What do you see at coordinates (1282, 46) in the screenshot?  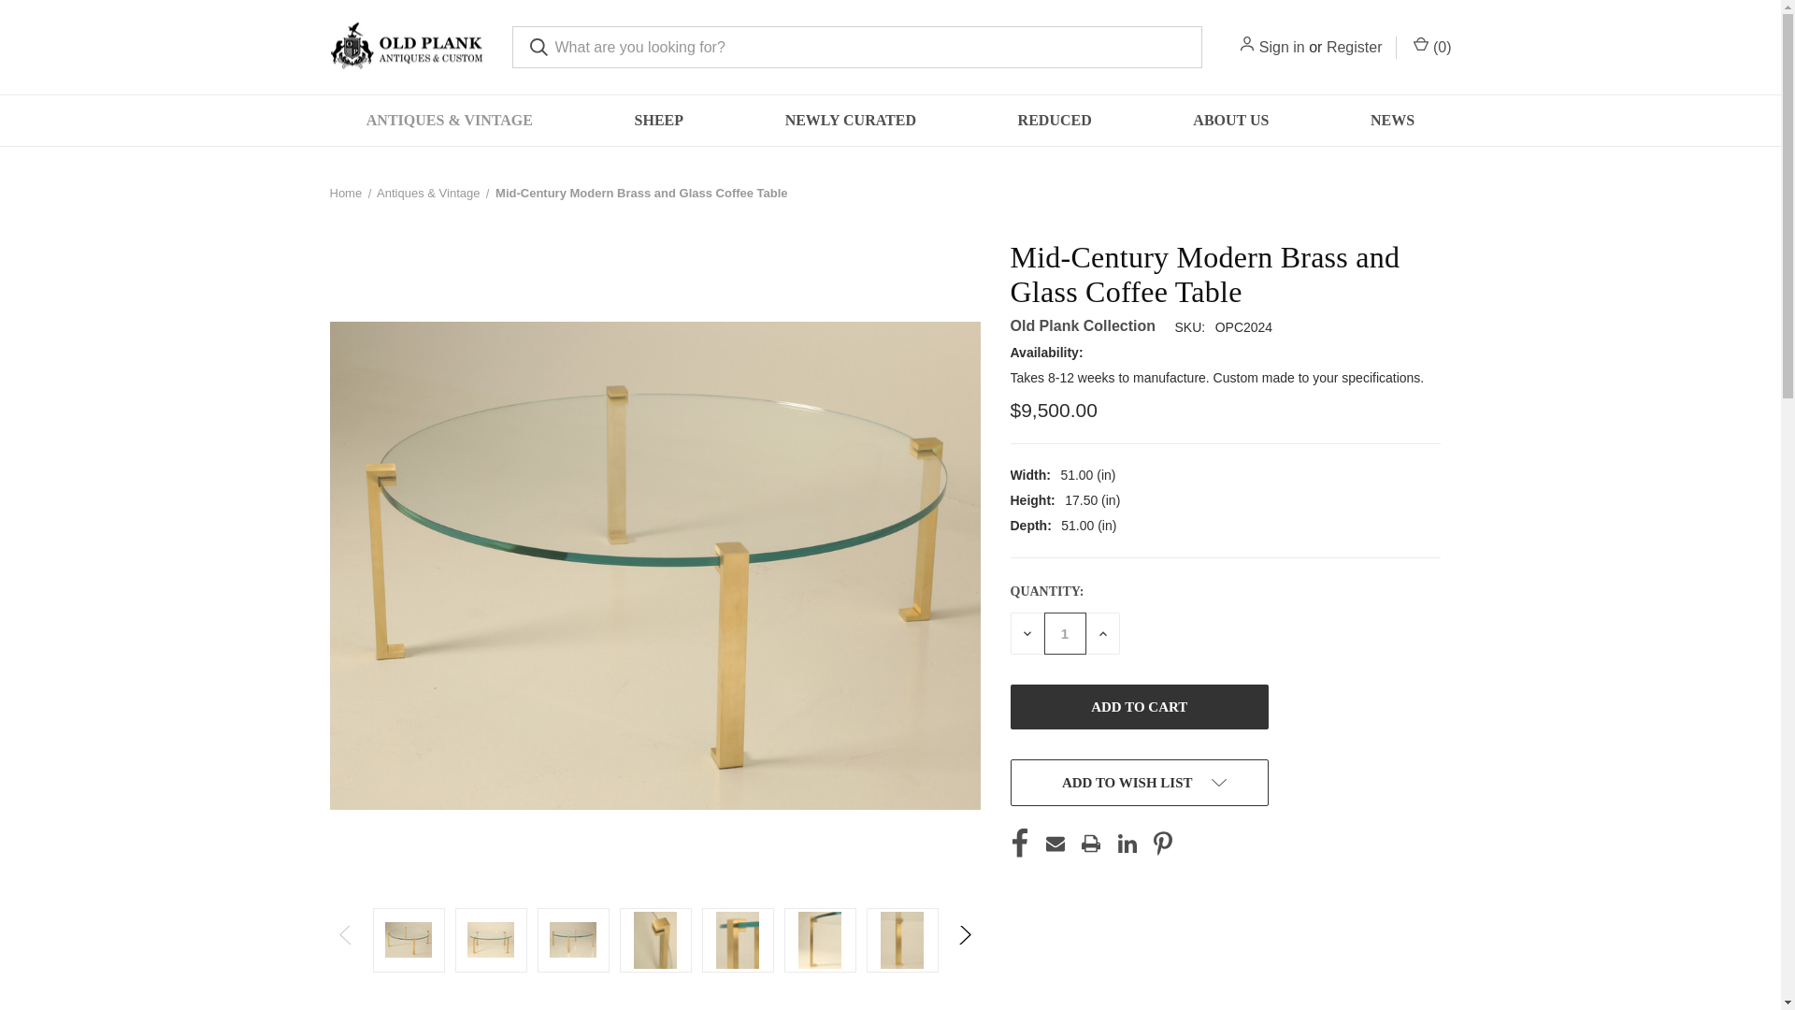 I see `Sign in` at bounding box center [1282, 46].